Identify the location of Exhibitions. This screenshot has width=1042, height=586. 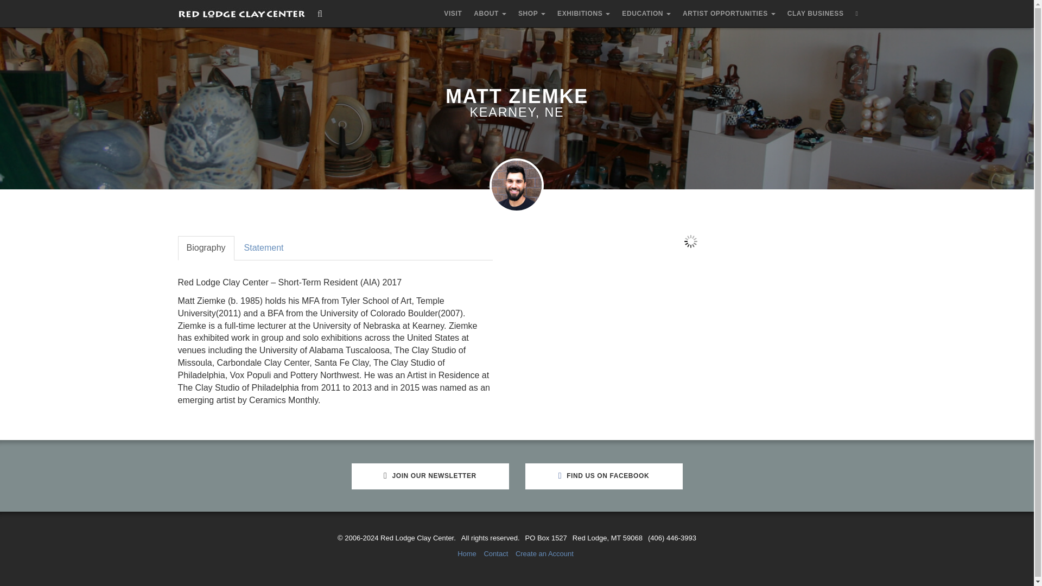
(583, 13).